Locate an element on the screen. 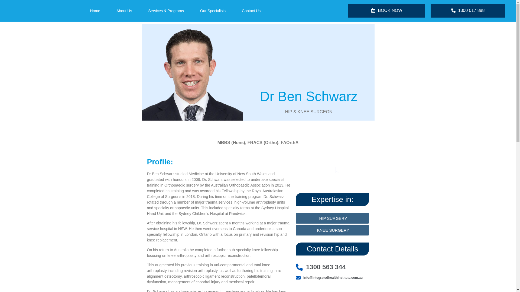  1300 017 888 is located at coordinates (467, 11).